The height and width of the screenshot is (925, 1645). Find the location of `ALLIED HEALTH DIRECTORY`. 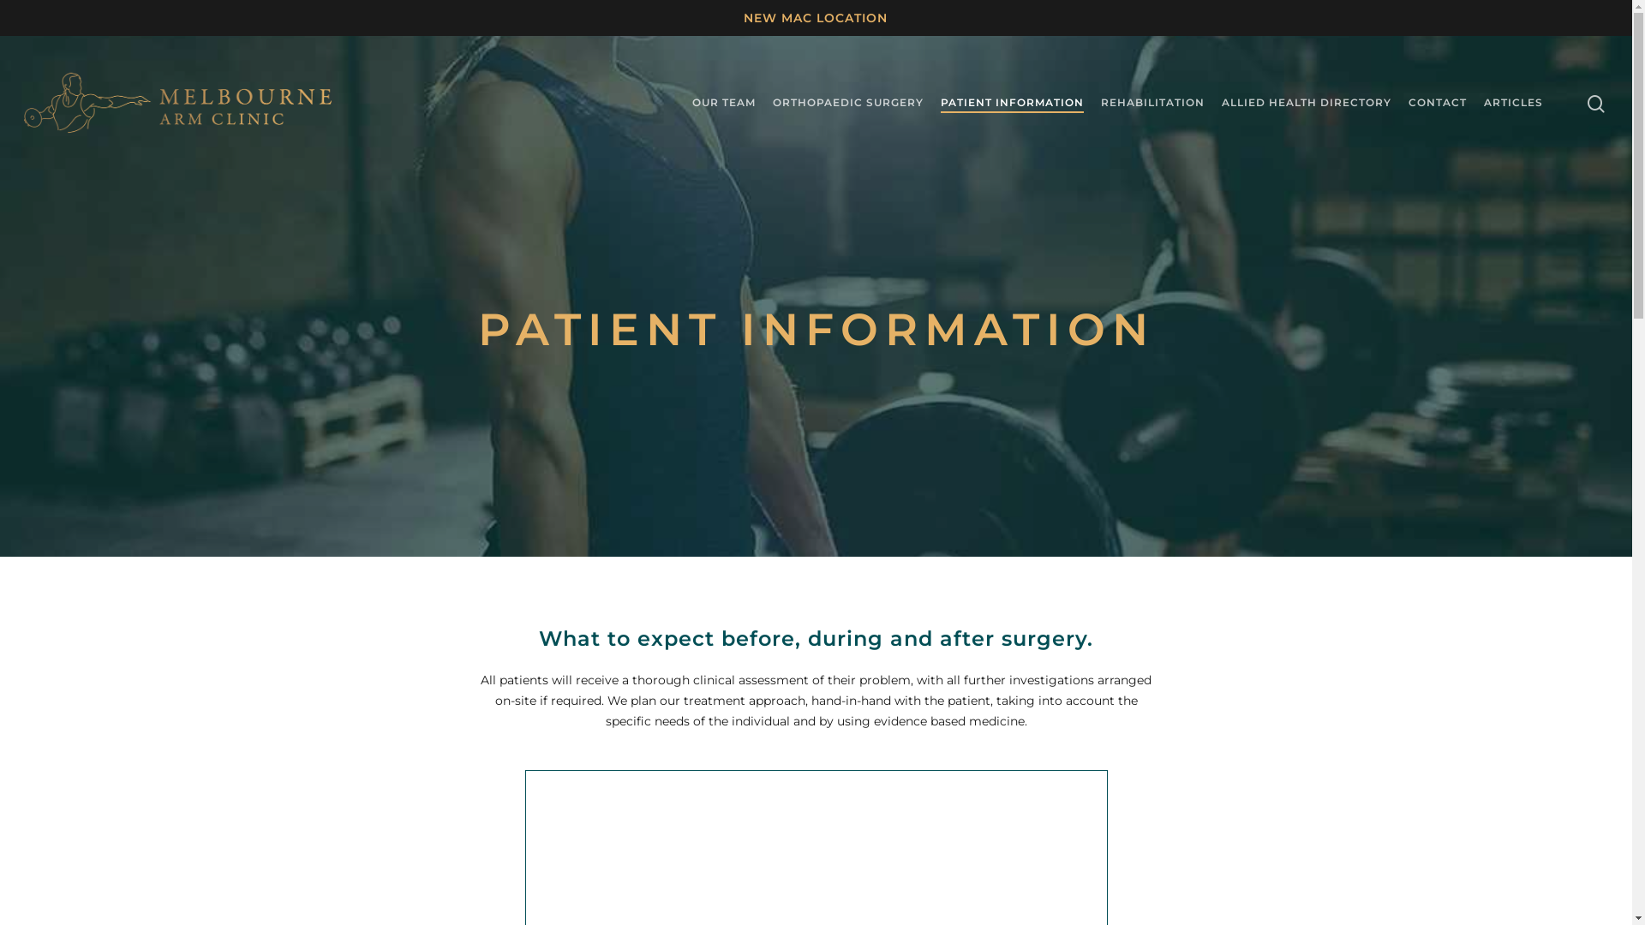

ALLIED HEALTH DIRECTORY is located at coordinates (1307, 103).